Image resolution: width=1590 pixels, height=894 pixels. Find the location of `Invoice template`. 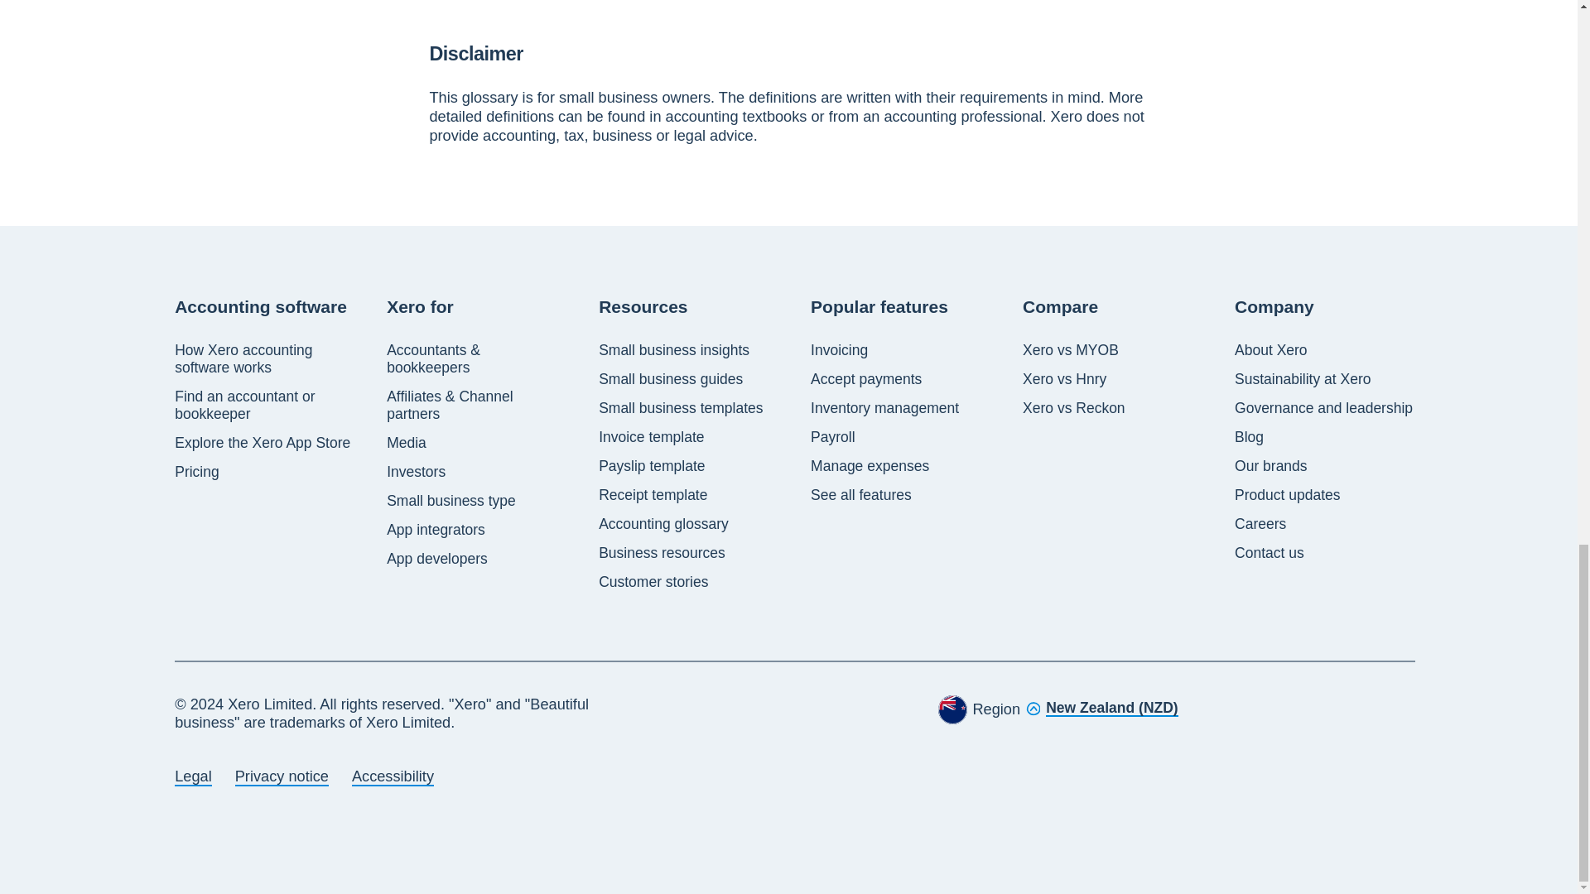

Invoice template is located at coordinates (651, 437).